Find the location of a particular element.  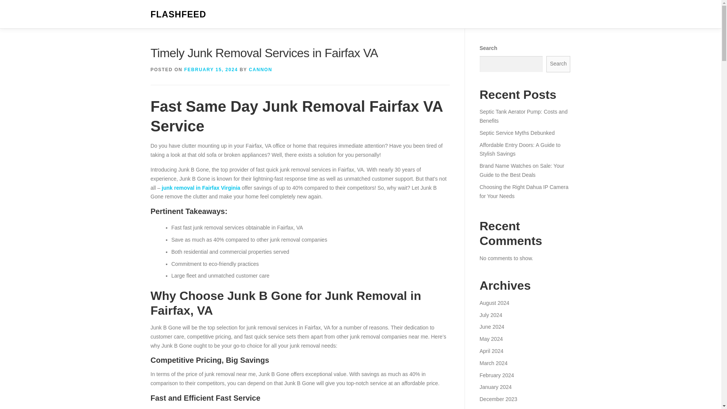

November 2023 is located at coordinates (498, 408).